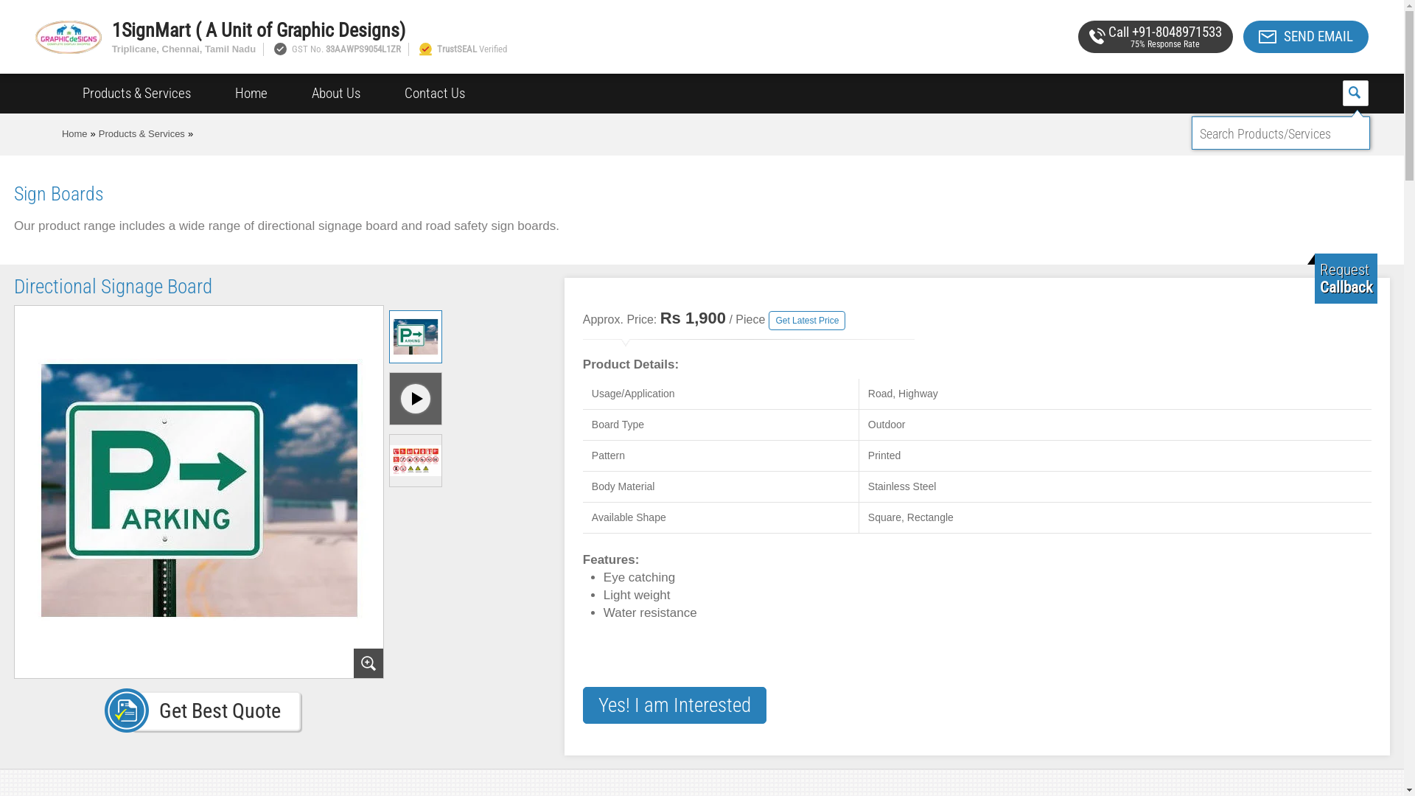 The image size is (1415, 796). Describe the element at coordinates (435, 94) in the screenshot. I see `Contact Us` at that location.